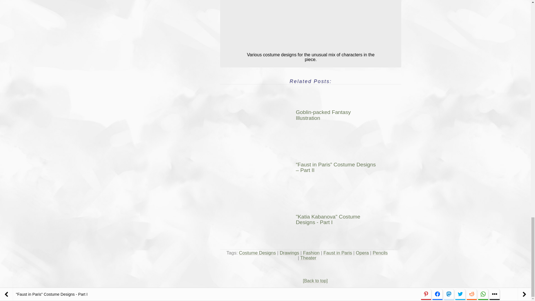 The width and height of the screenshot is (535, 301). I want to click on Opera, so click(362, 253).